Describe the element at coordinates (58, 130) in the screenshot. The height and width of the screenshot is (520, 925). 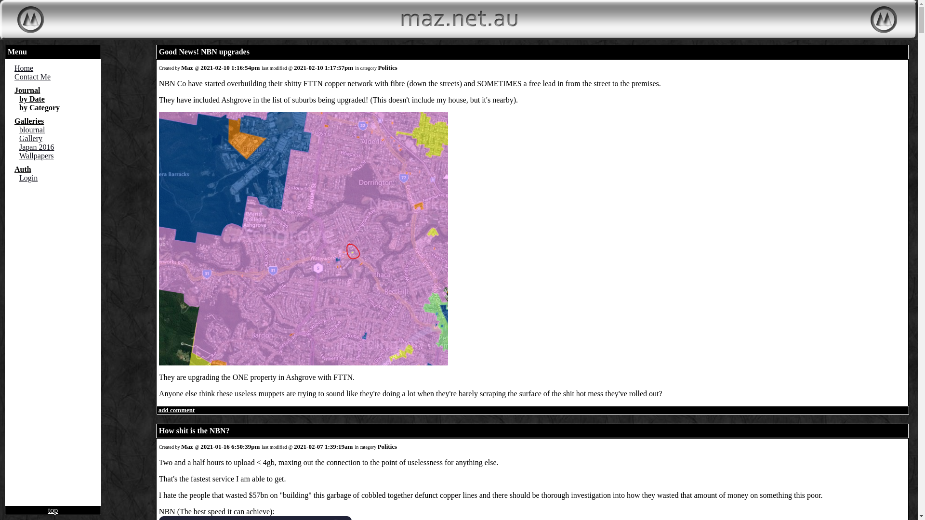
I see `blournal` at that location.